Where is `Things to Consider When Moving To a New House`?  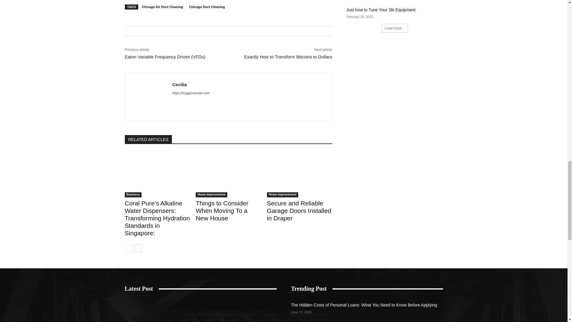
Things to Consider When Moving To a New House is located at coordinates (222, 210).